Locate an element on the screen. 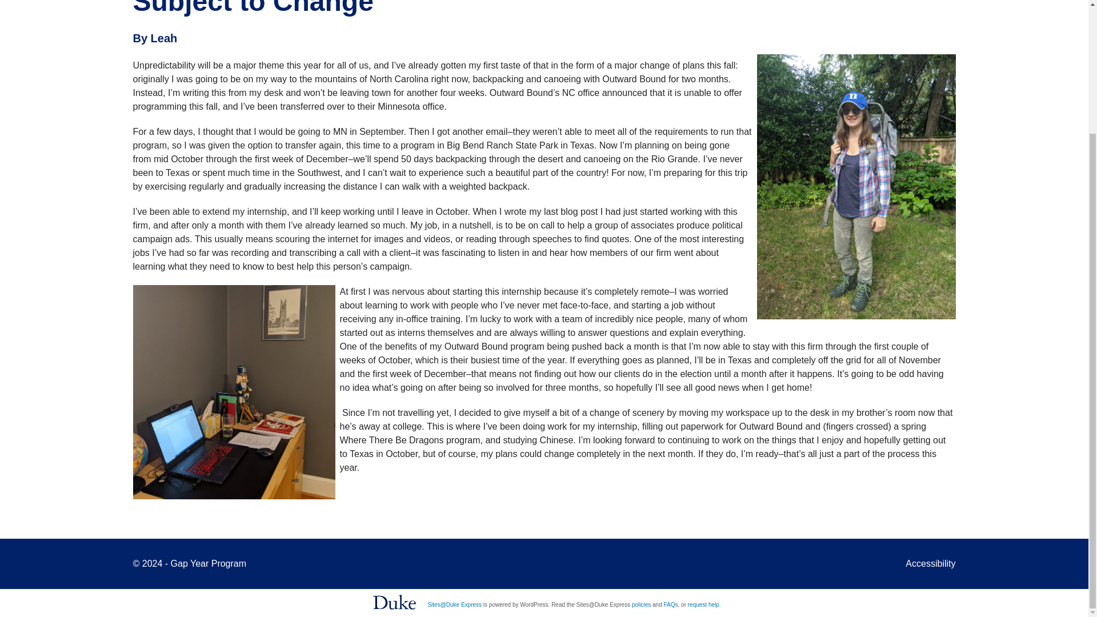 This screenshot has height=617, width=1097. policies is located at coordinates (641, 604).